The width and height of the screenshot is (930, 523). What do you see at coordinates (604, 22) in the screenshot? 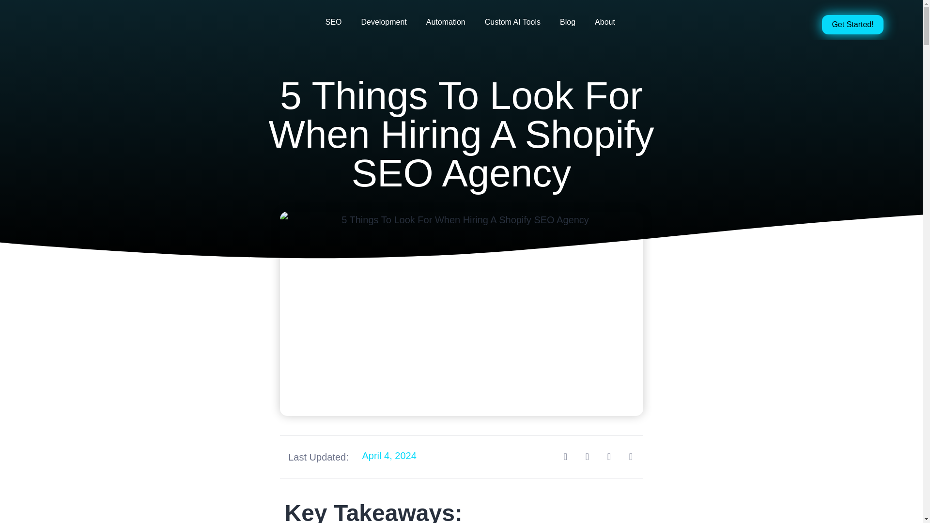
I see `About` at bounding box center [604, 22].